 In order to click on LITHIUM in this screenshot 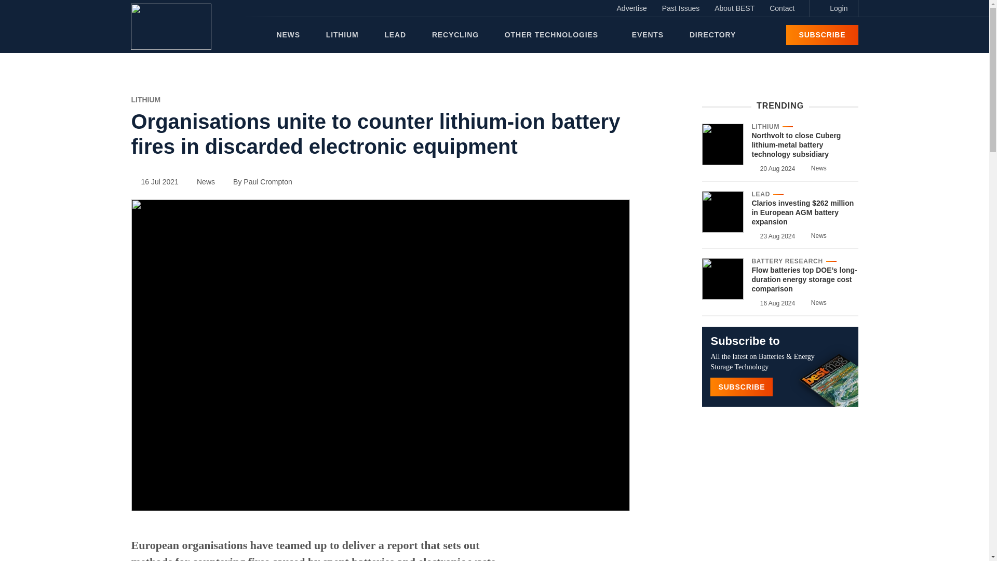, I will do `click(342, 35)`.